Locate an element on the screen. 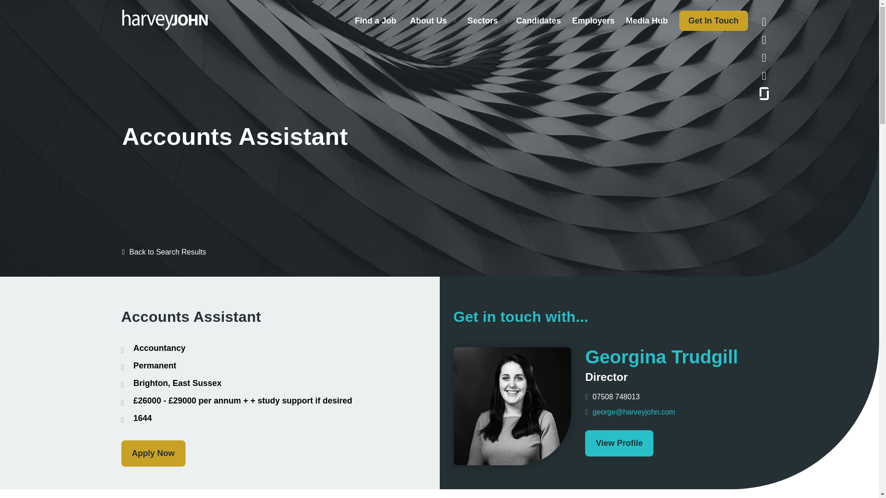 Image resolution: width=886 pixels, height=498 pixels. Sectors is located at coordinates (483, 20).